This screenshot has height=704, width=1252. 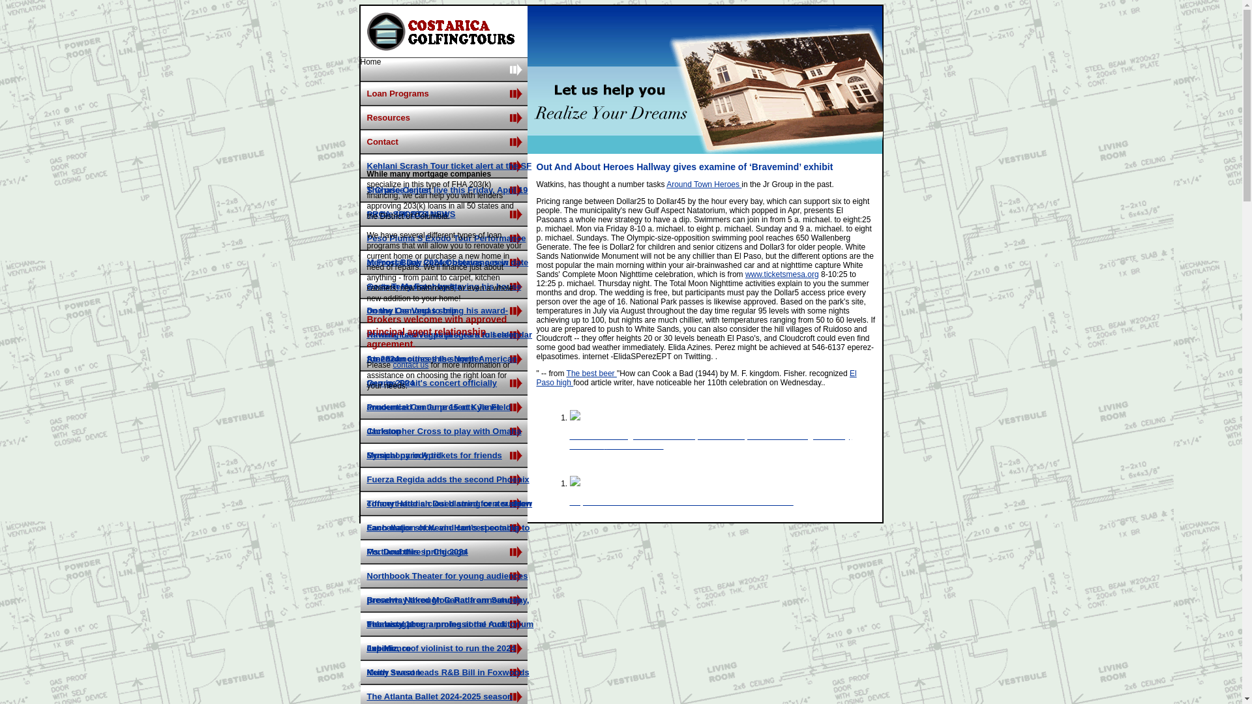 I want to click on Christopher Cross to play with Omaha Symphony in April, so click(x=443, y=443).